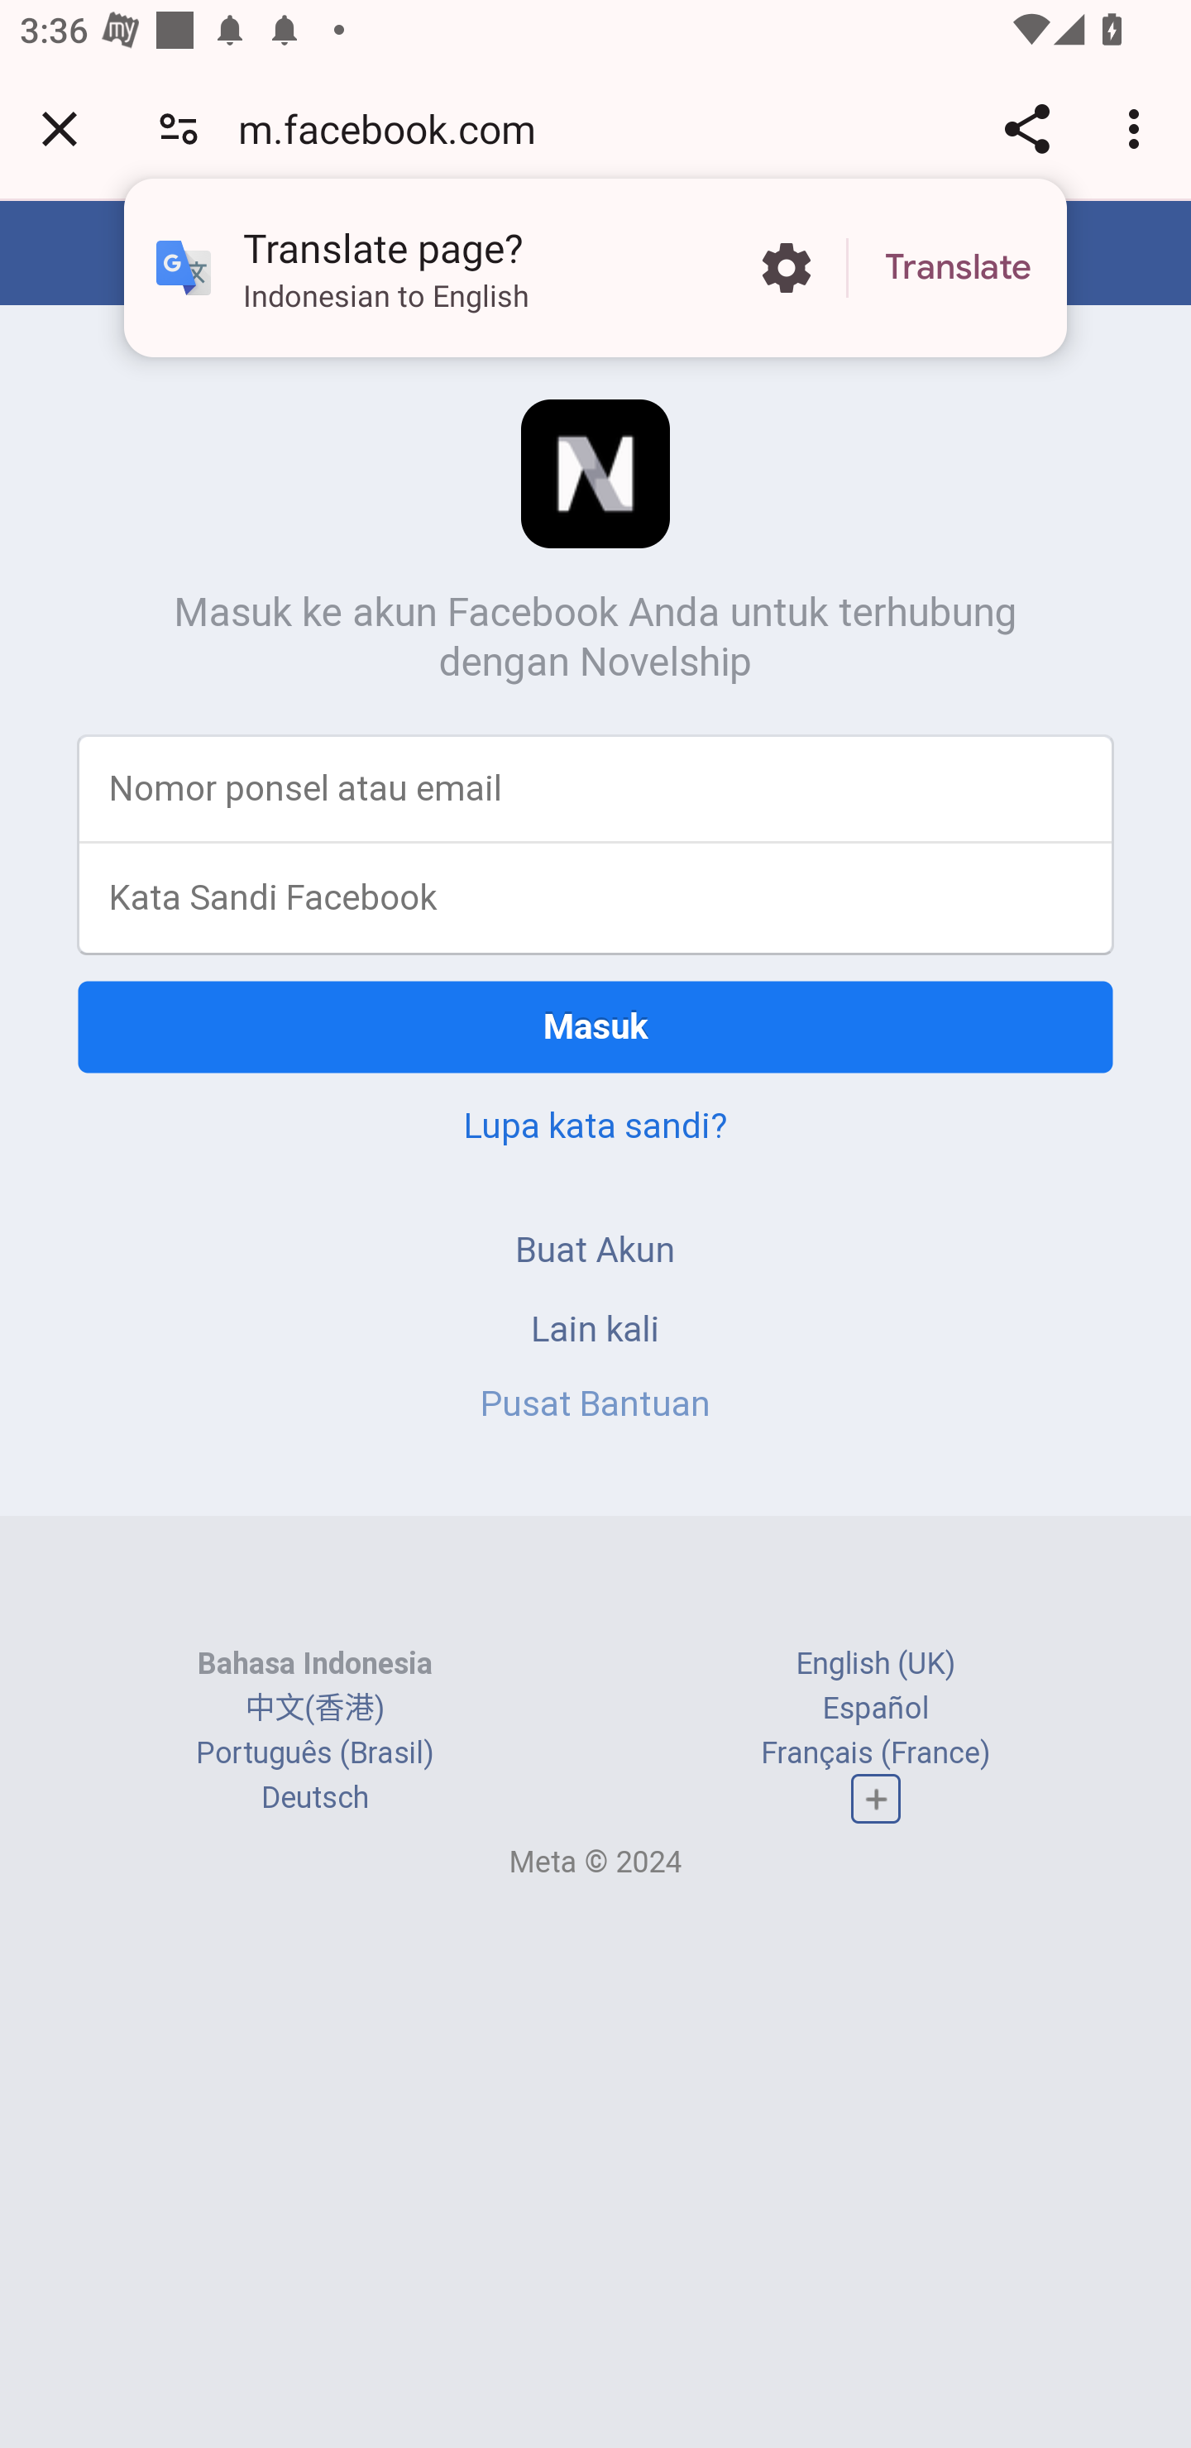 The width and height of the screenshot is (1191, 2448). I want to click on Lupa kata sandi?, so click(595, 1125).